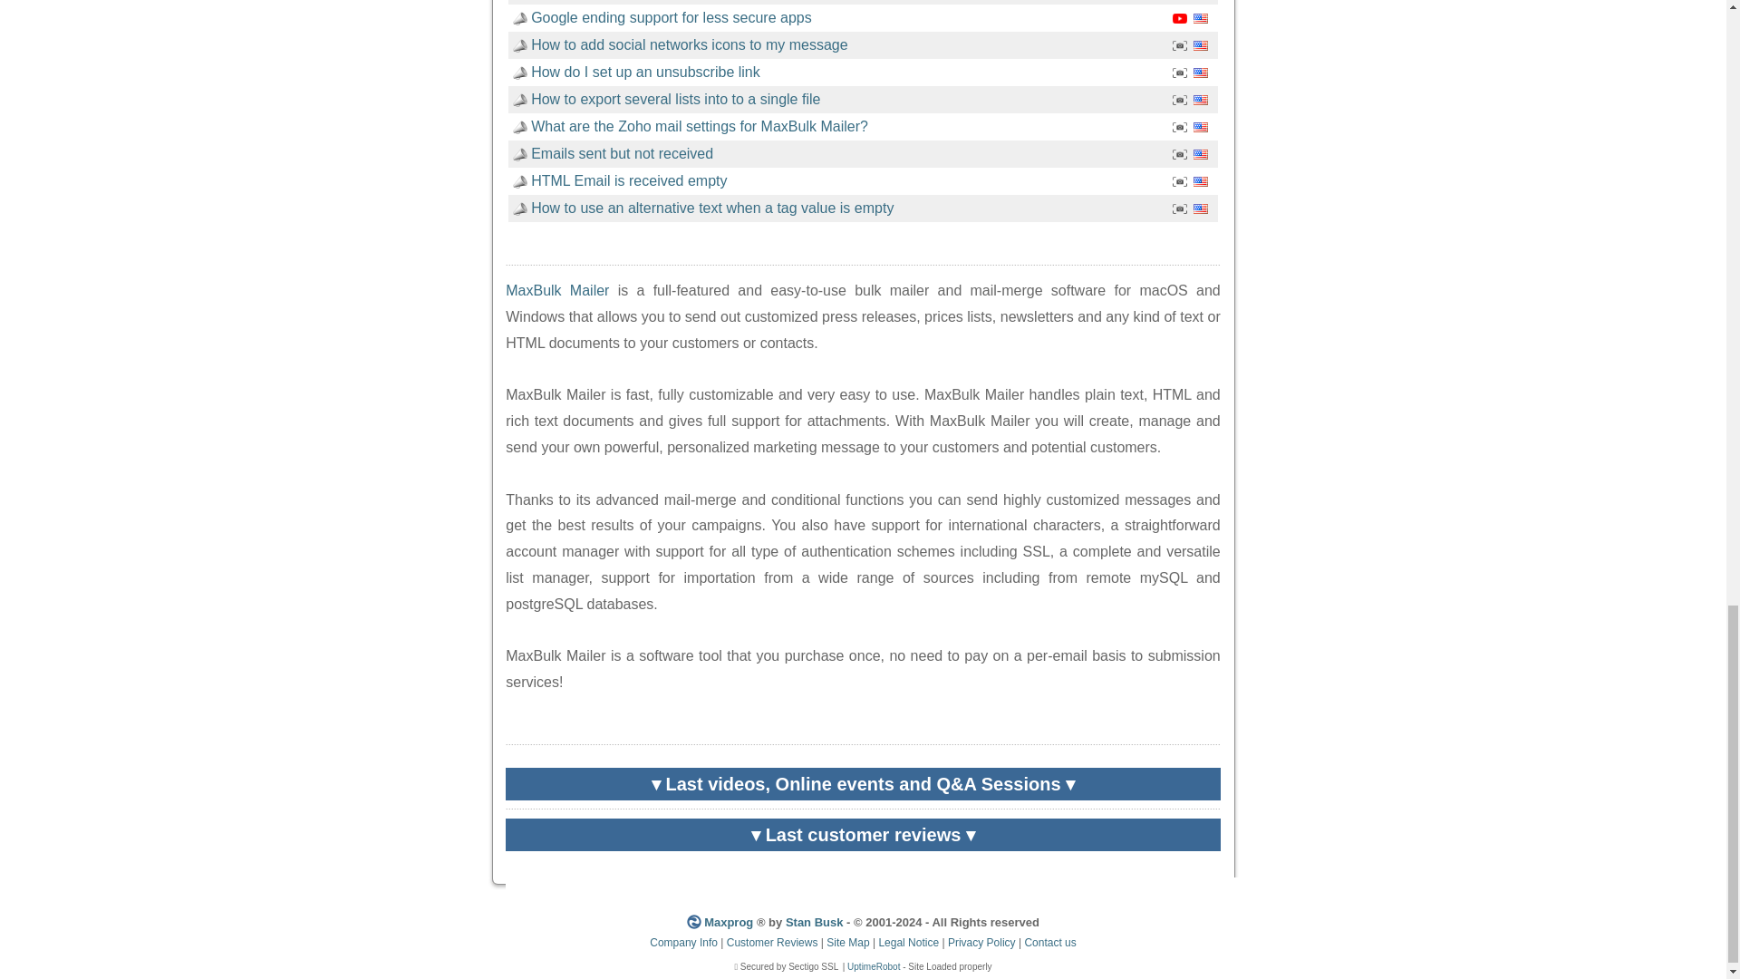  Describe the element at coordinates (645, 72) in the screenshot. I see `How do I set up an unsubscribe link` at that location.